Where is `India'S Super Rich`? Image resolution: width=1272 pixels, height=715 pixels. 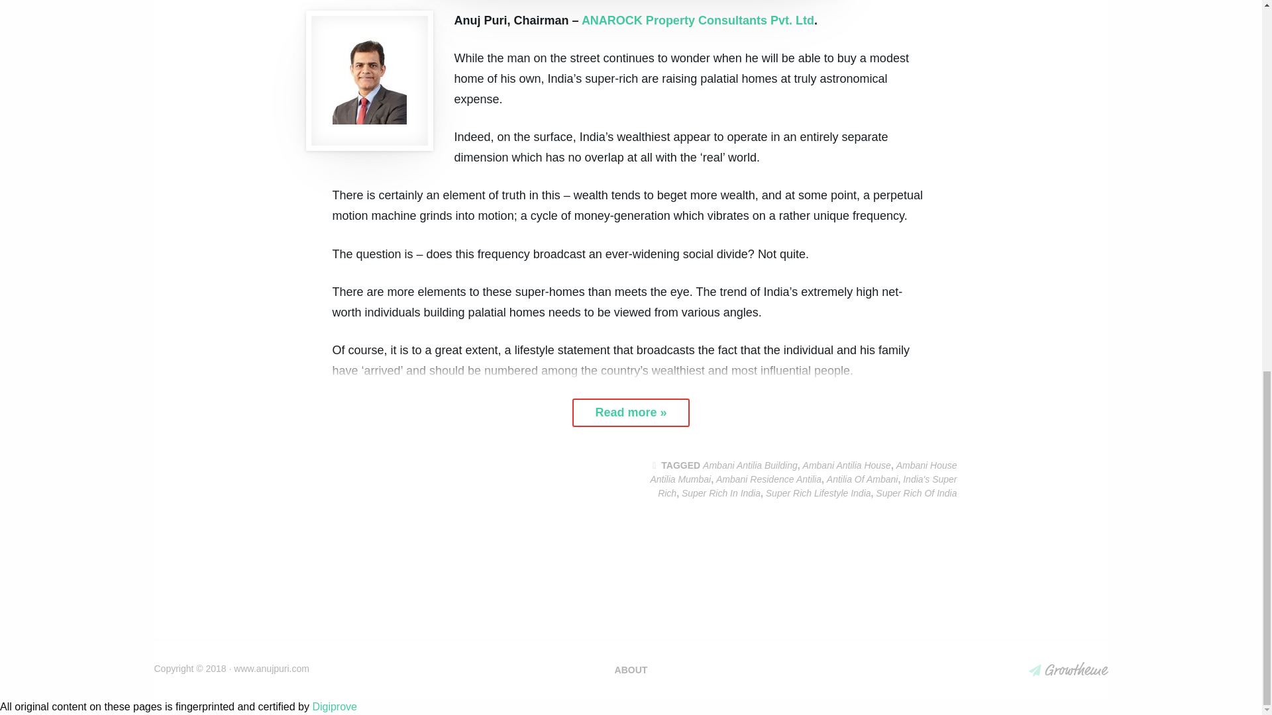
India'S Super Rich is located at coordinates (807, 486).